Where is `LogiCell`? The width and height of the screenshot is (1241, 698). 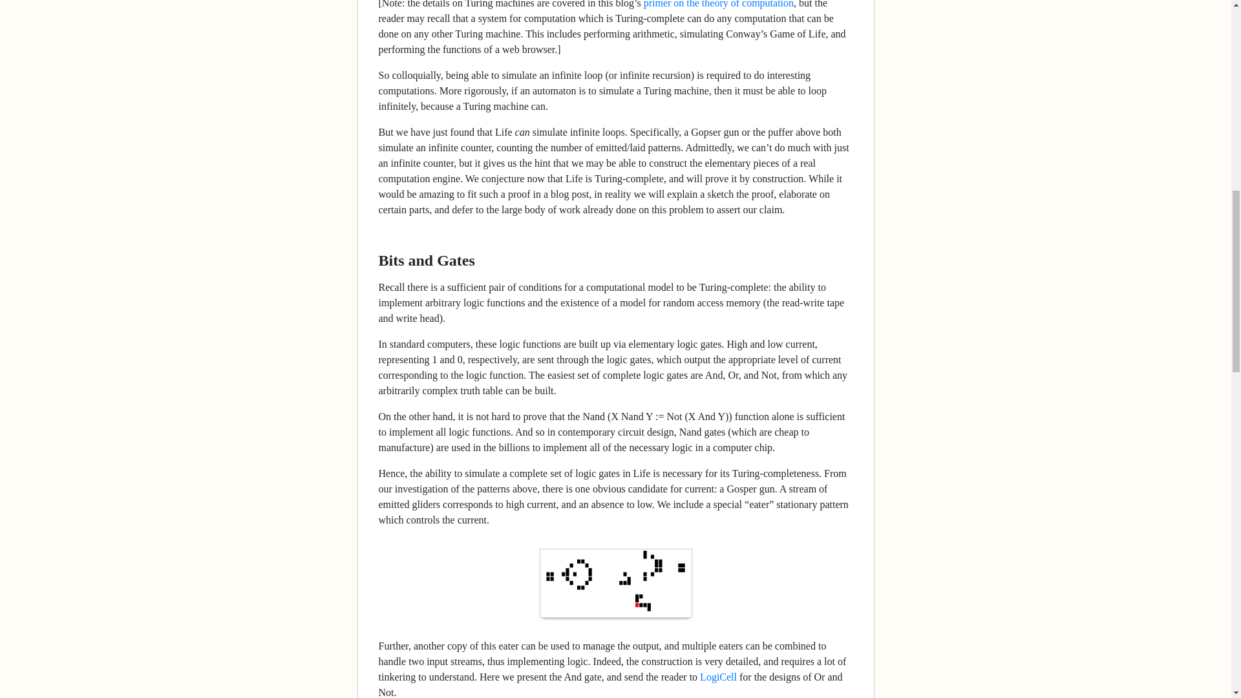 LogiCell is located at coordinates (718, 677).